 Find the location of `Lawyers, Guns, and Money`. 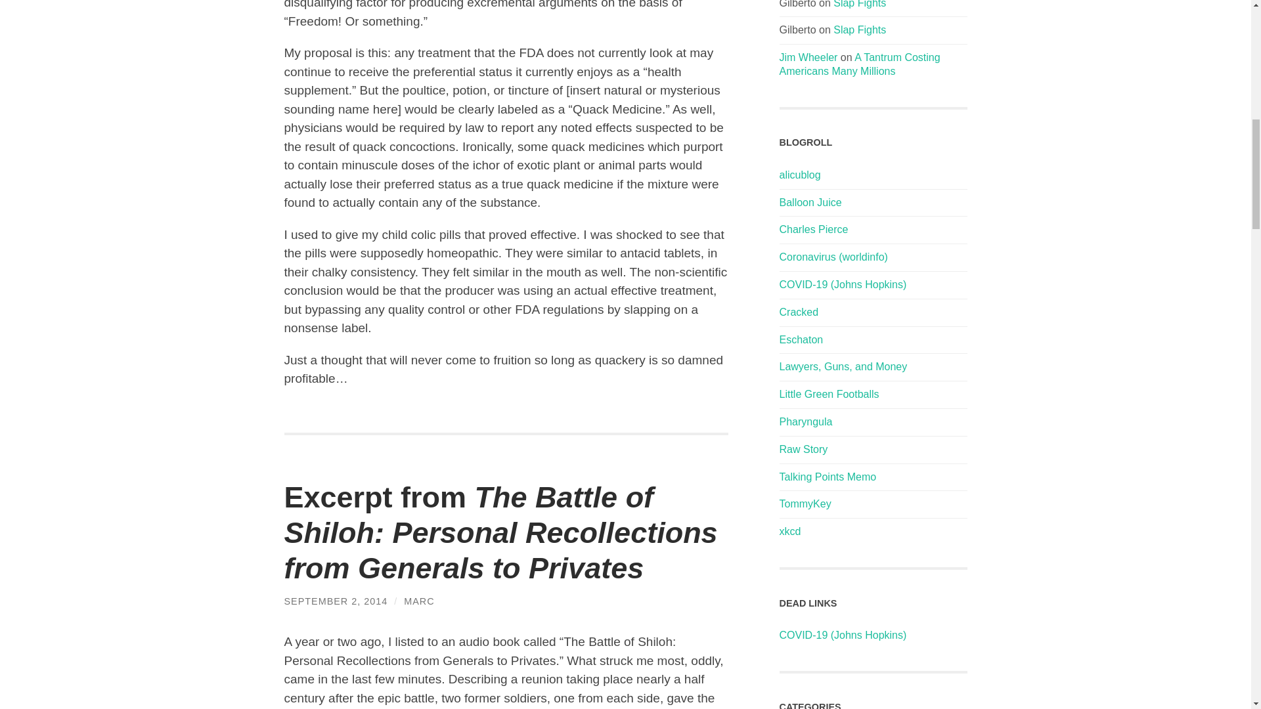

Lawyers, Guns, and Money is located at coordinates (843, 366).